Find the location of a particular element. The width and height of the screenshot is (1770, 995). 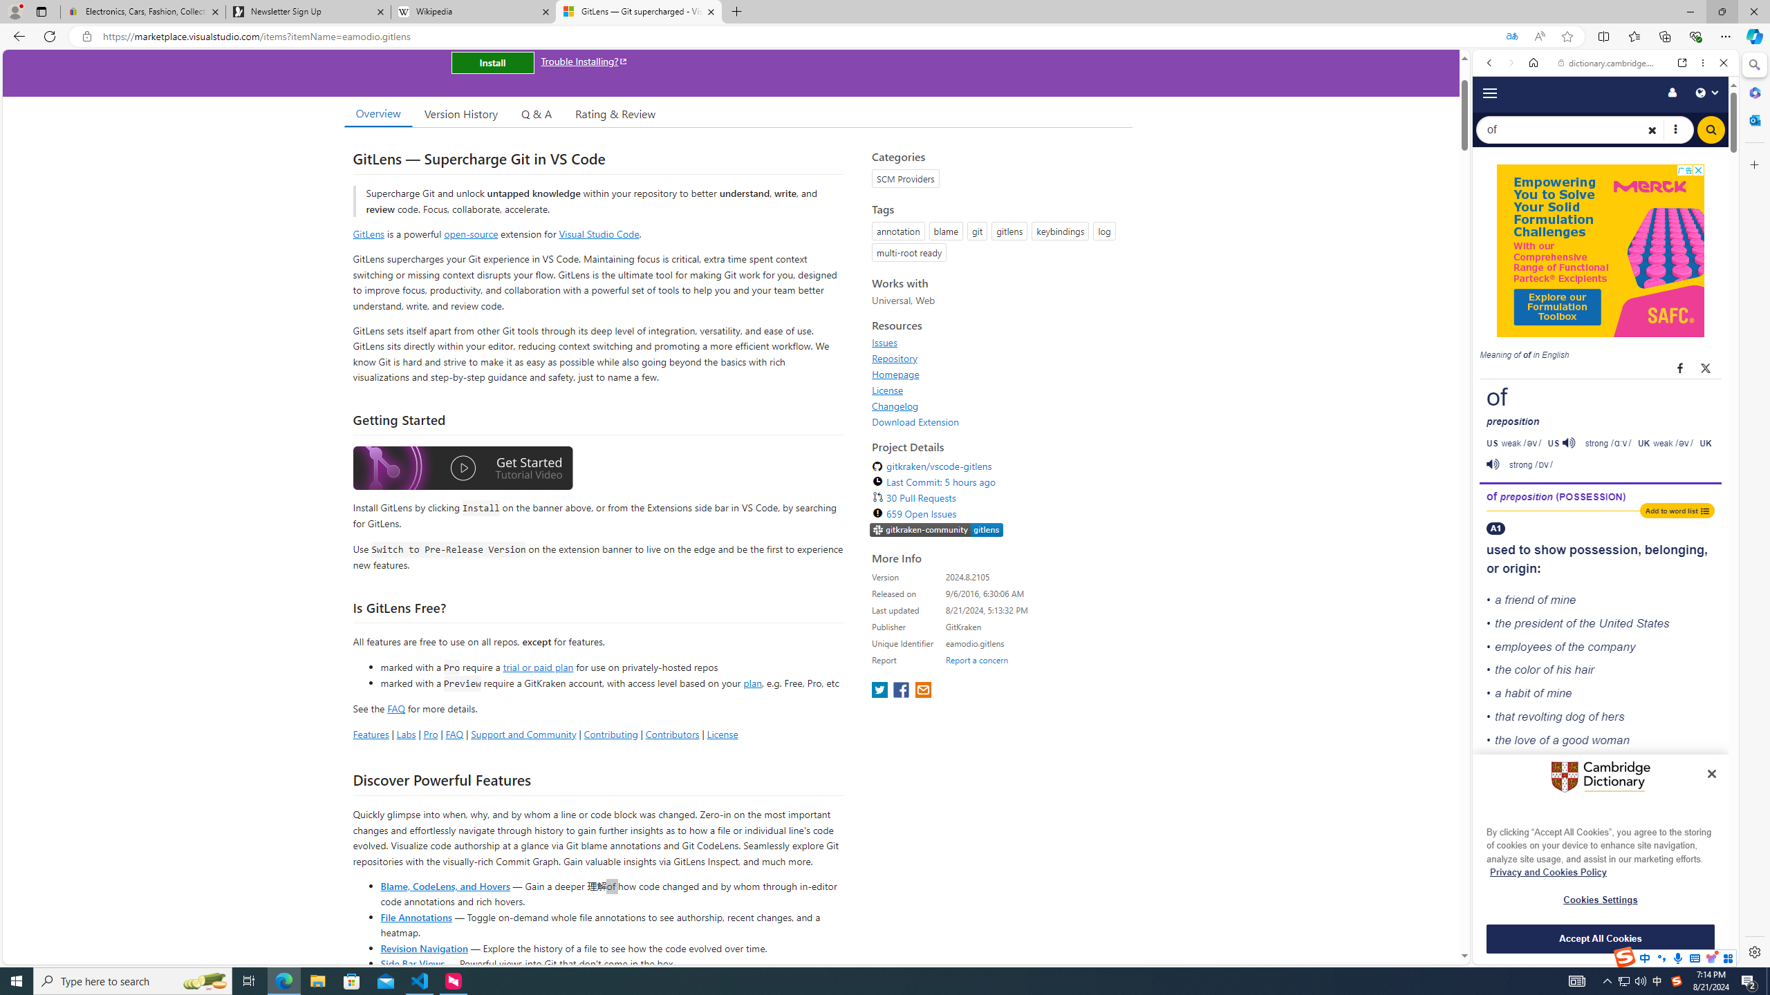

Open site navigation panel is located at coordinates (1490, 93).